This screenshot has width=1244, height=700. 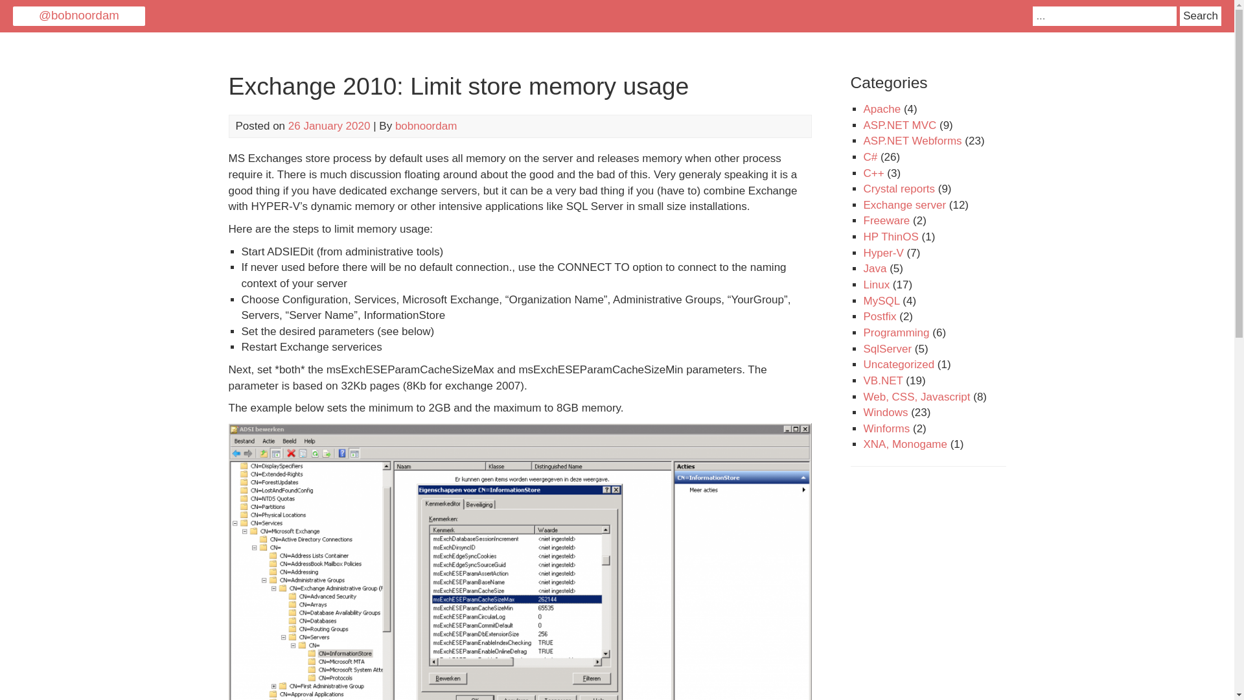 I want to click on Programming, so click(x=896, y=332).